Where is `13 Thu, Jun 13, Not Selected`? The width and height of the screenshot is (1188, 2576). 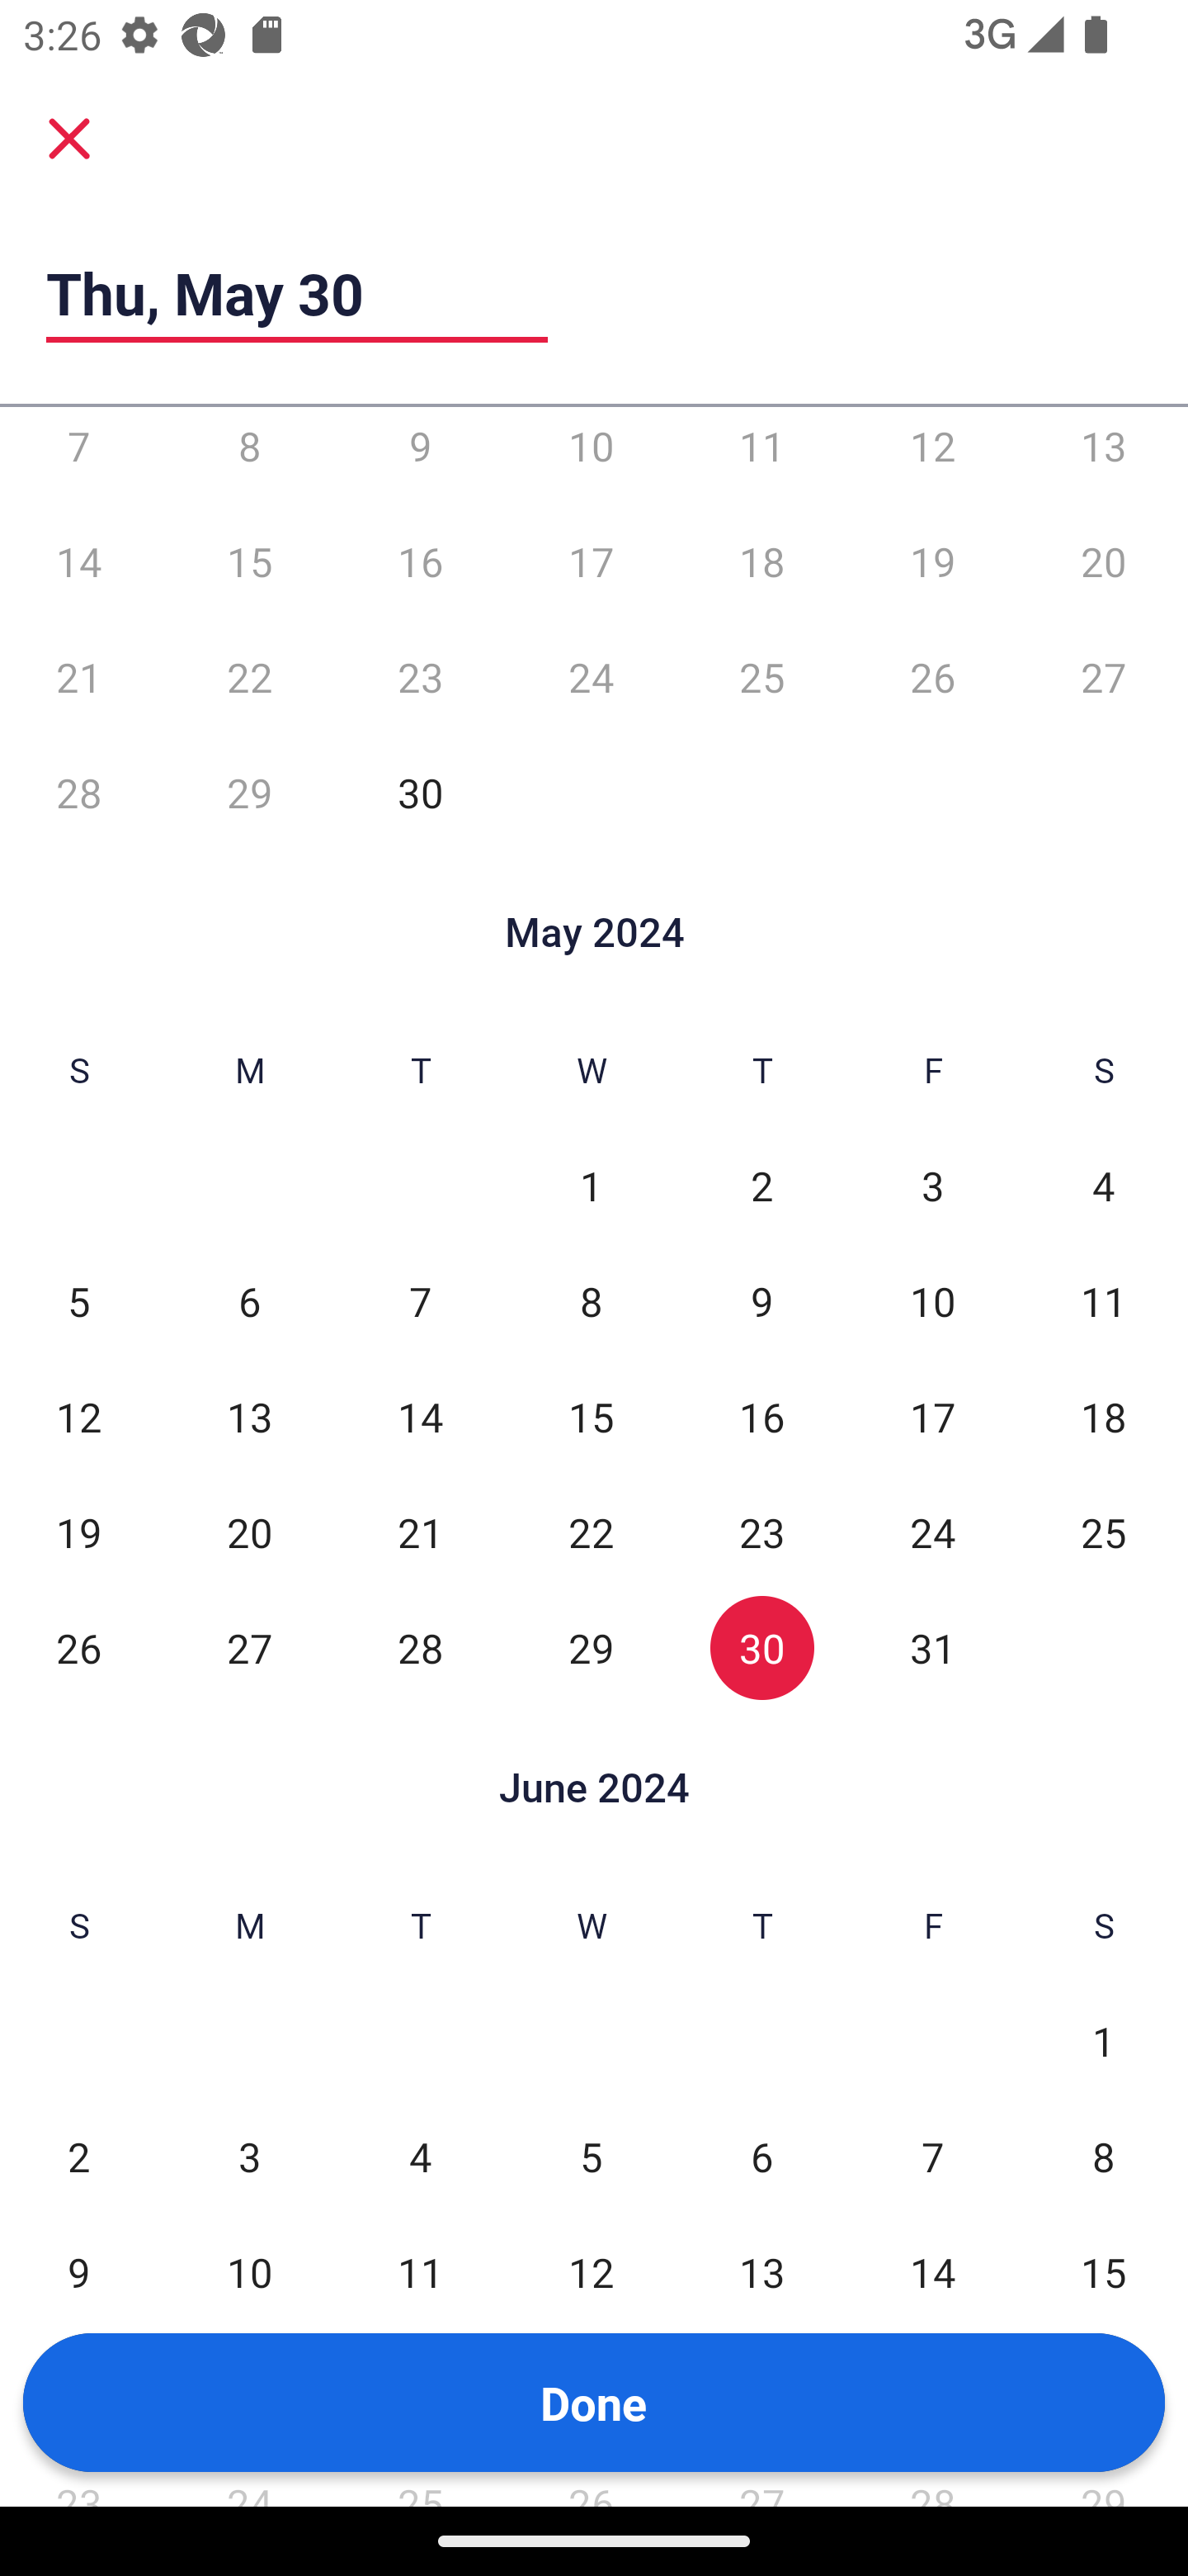 13 Thu, Jun 13, Not Selected is located at coordinates (761, 2272).